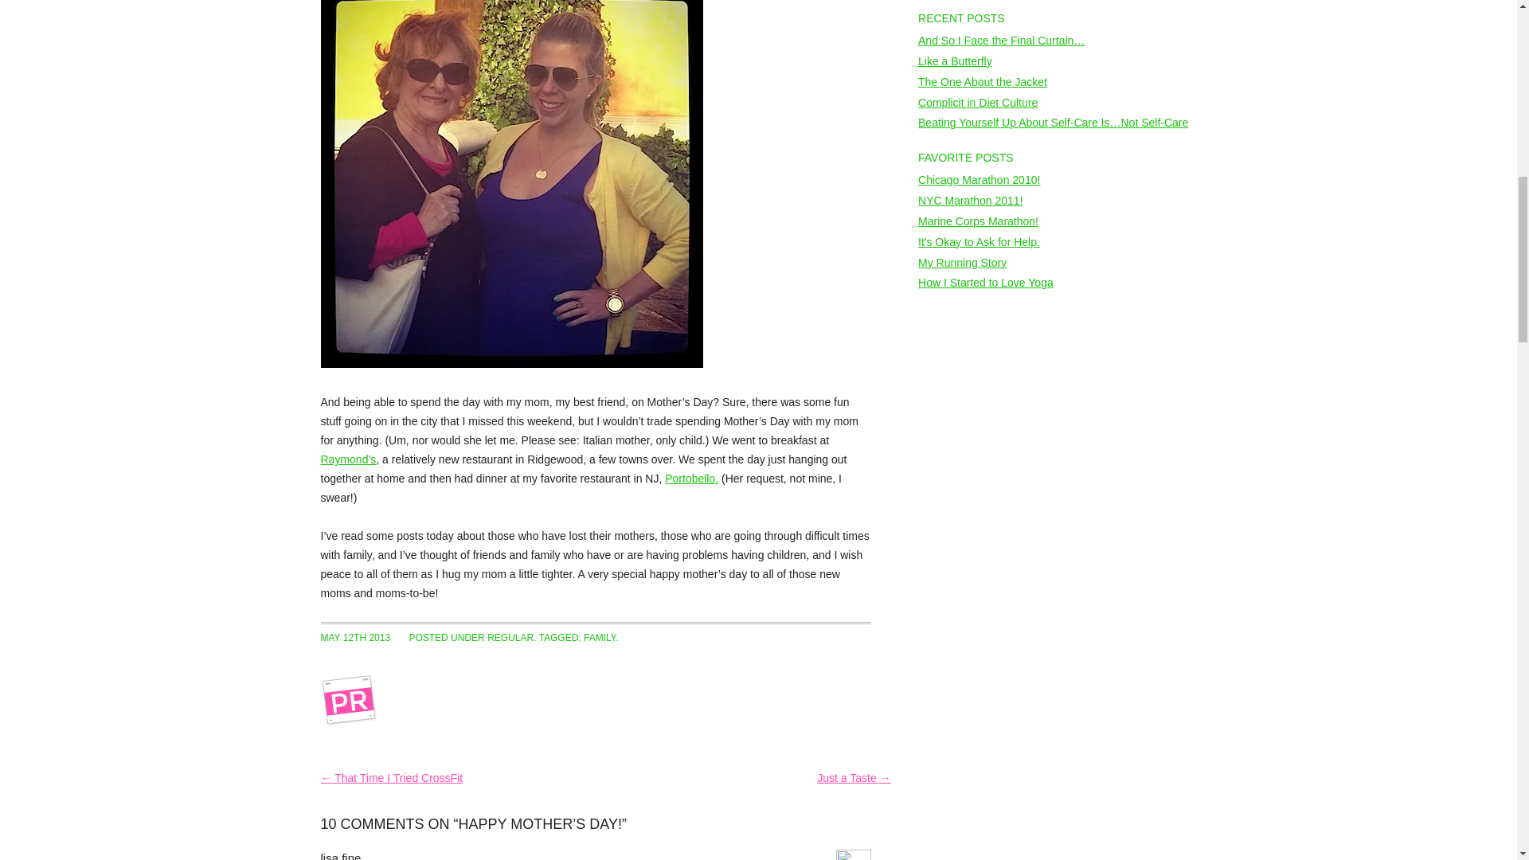  Describe the element at coordinates (691, 478) in the screenshot. I see `Portobello.` at that location.